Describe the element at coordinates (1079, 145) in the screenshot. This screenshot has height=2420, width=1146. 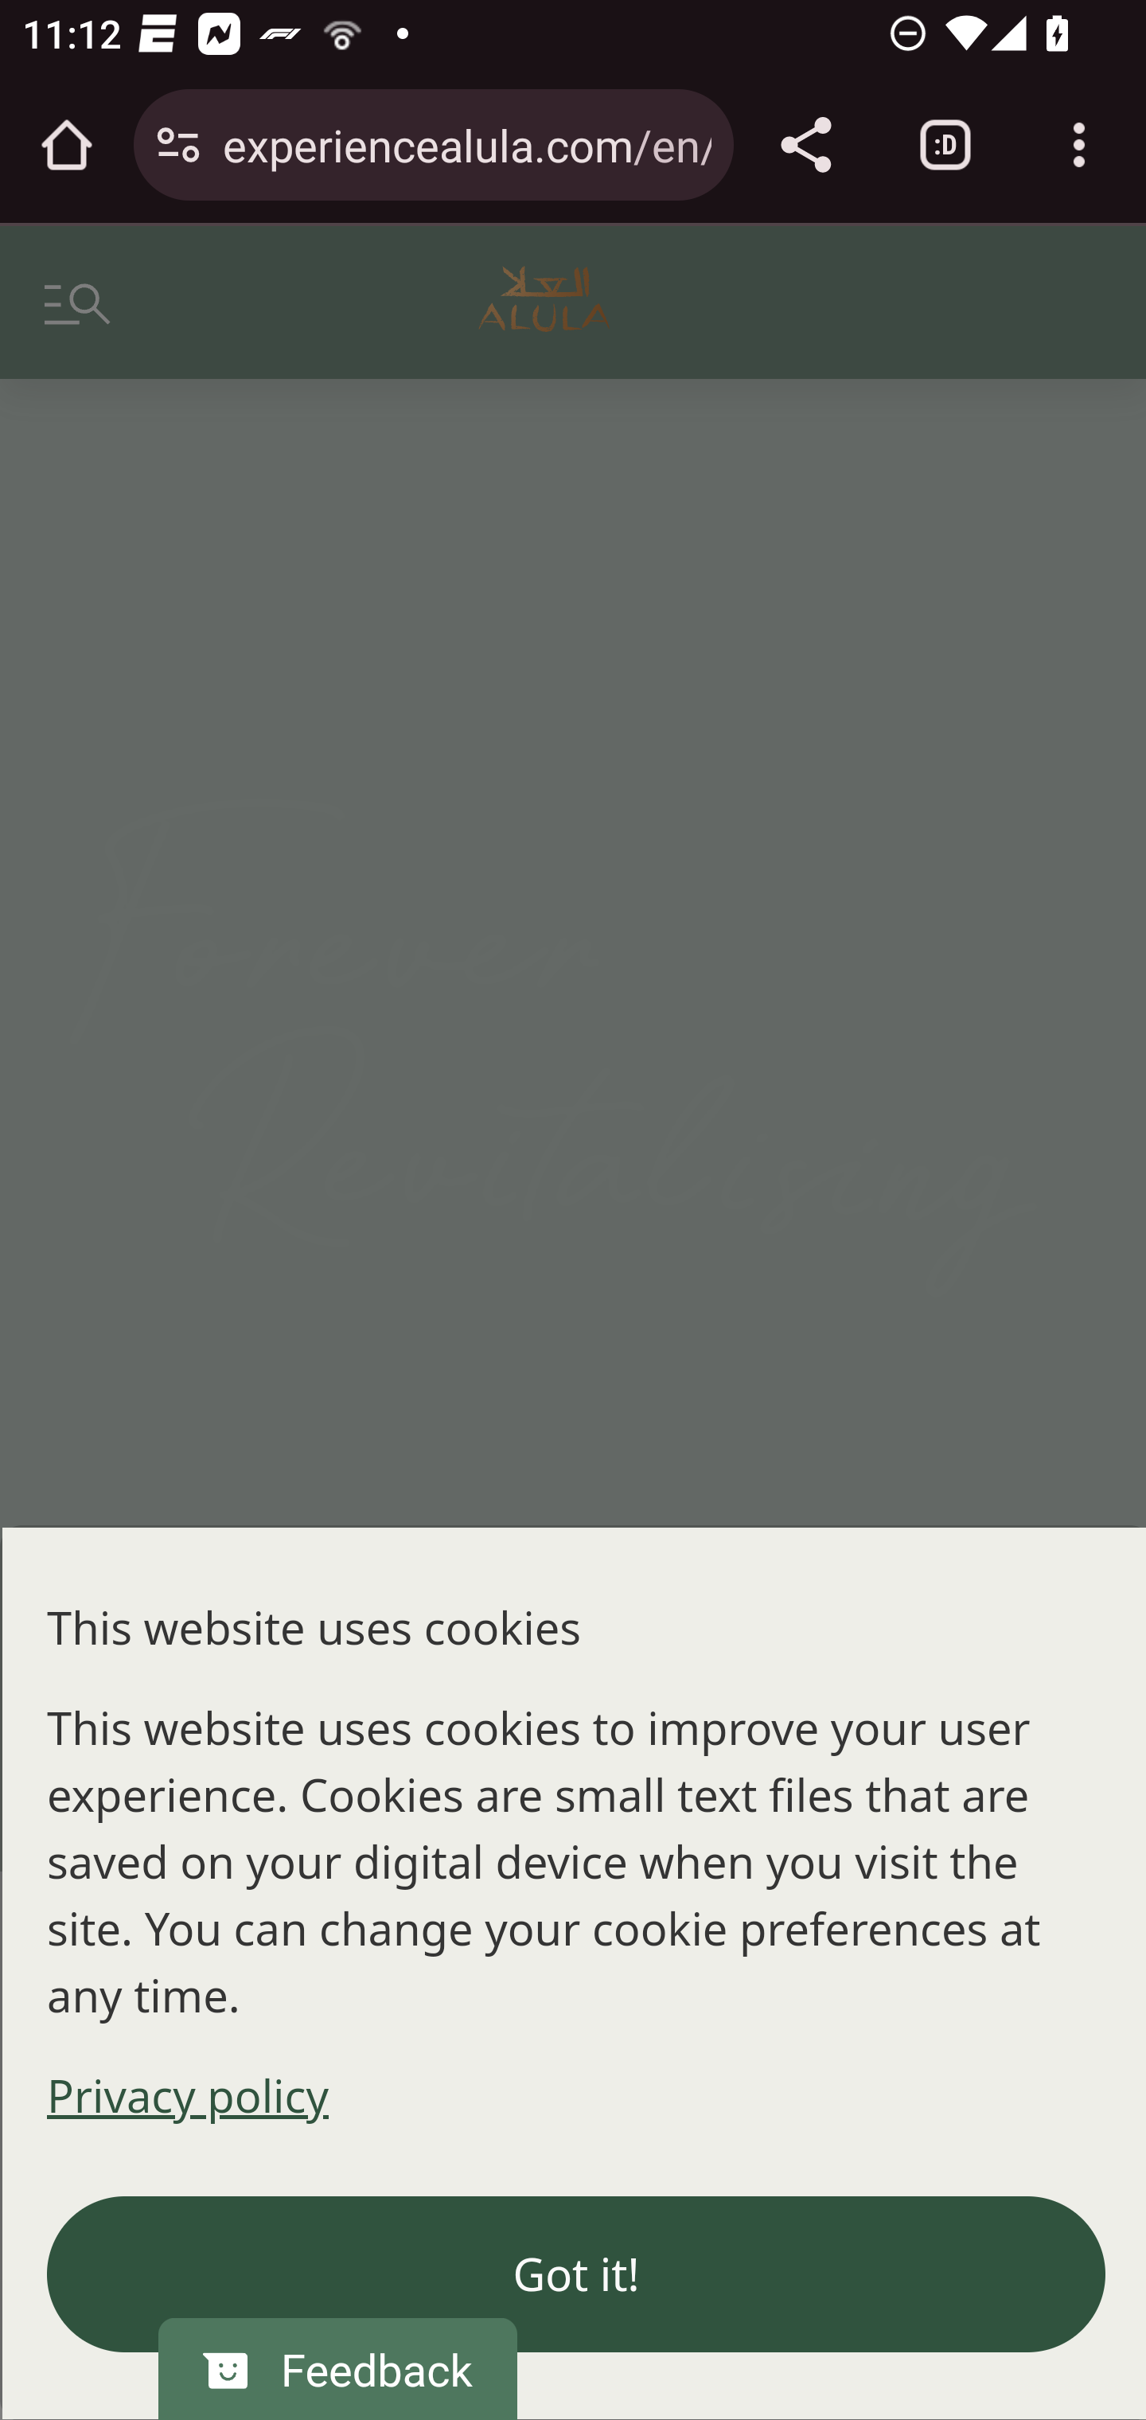
I see `Customize and control Google Chrome` at that location.